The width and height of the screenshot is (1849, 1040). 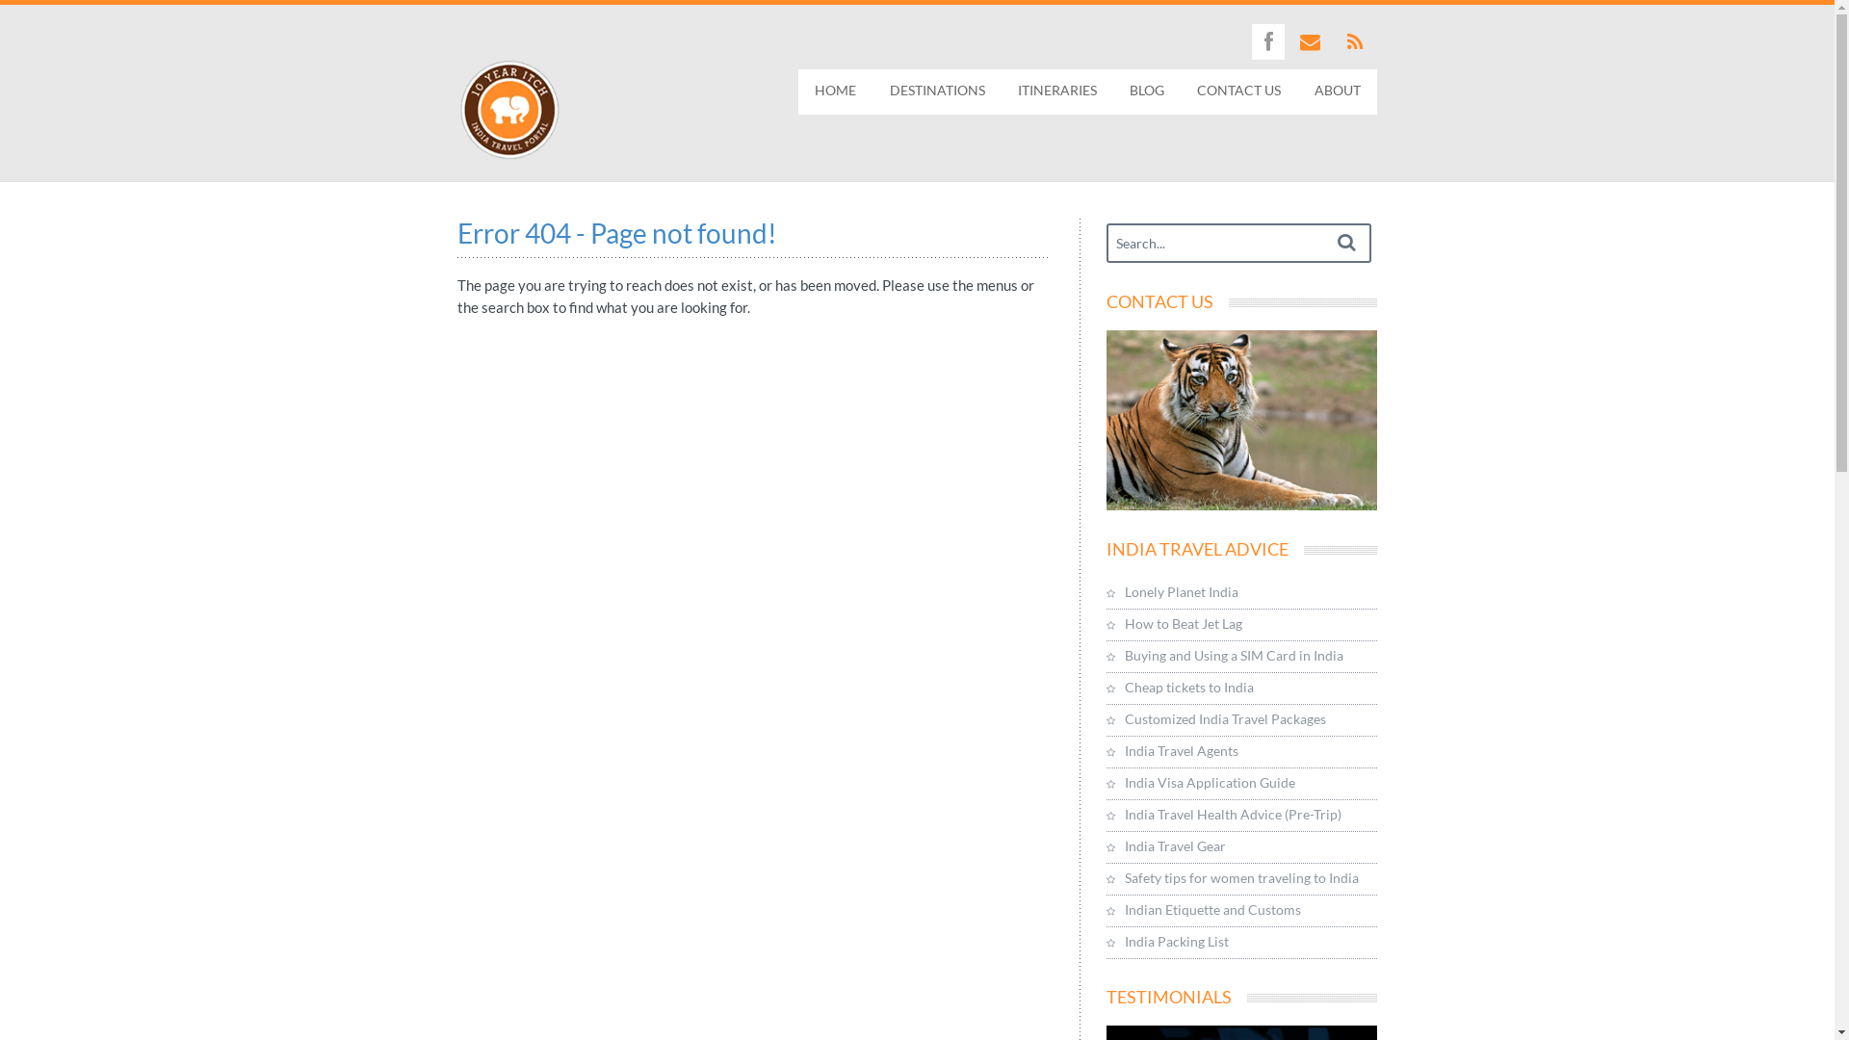 I want to click on BLOG, so click(x=1147, y=92).